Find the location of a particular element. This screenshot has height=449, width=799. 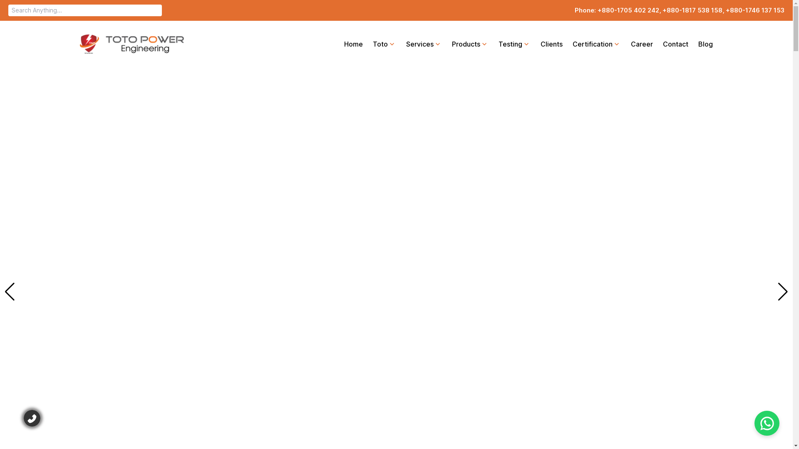

Certification is located at coordinates (571, 44).